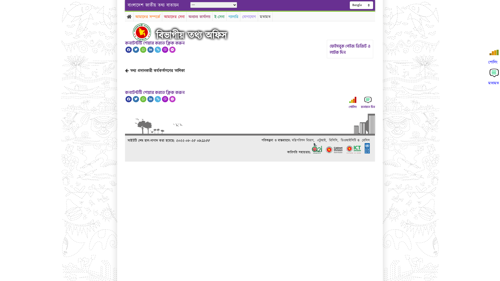 This screenshot has width=500, height=281. Describe the element at coordinates (146, 32) in the screenshot. I see `
                
            ` at that location.